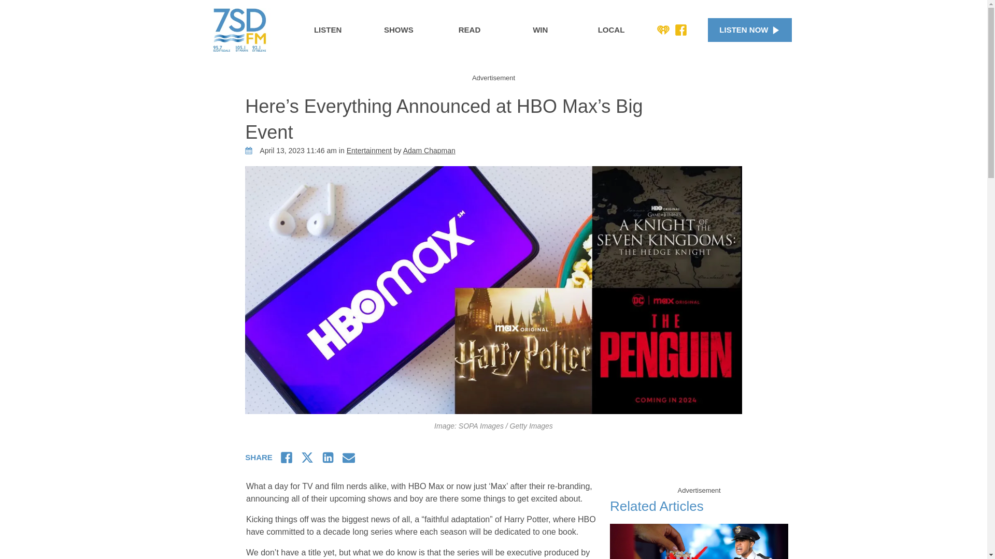 Image resolution: width=995 pixels, height=559 pixels. Describe the element at coordinates (681, 30) in the screenshot. I see `Facebook` at that location.